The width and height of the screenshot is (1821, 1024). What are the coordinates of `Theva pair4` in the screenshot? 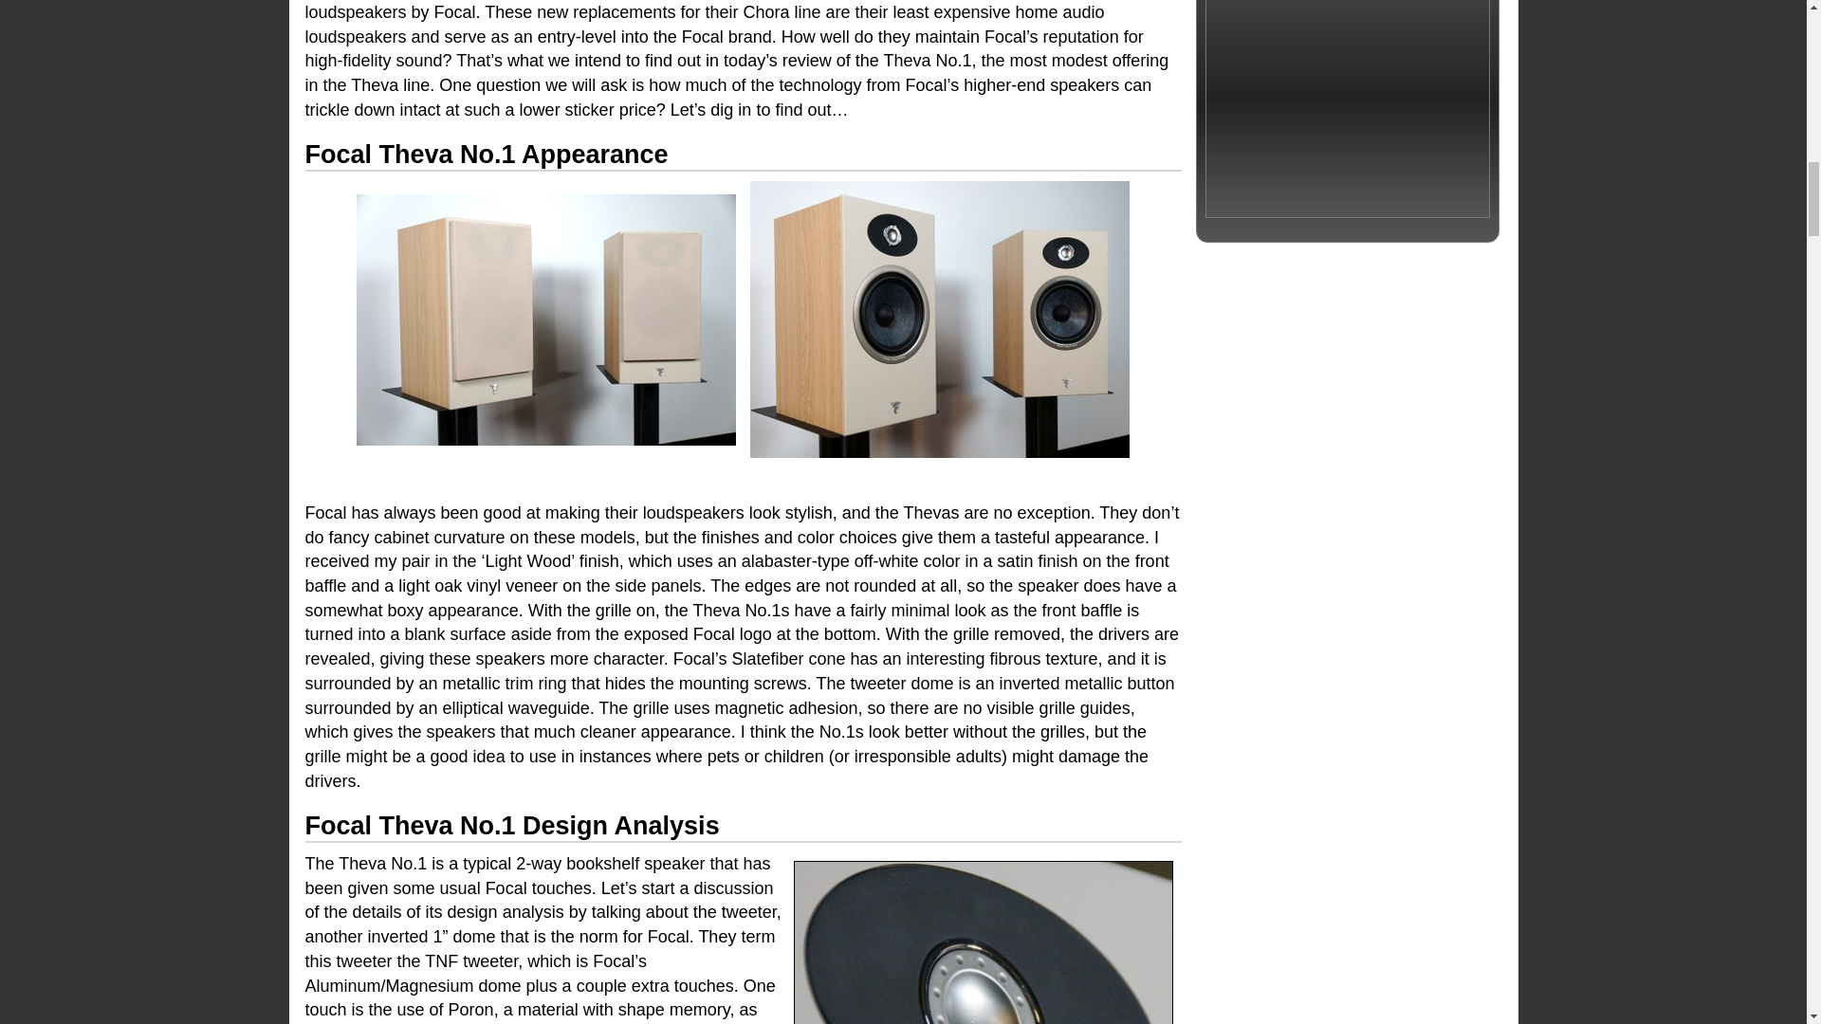 It's located at (546, 319).